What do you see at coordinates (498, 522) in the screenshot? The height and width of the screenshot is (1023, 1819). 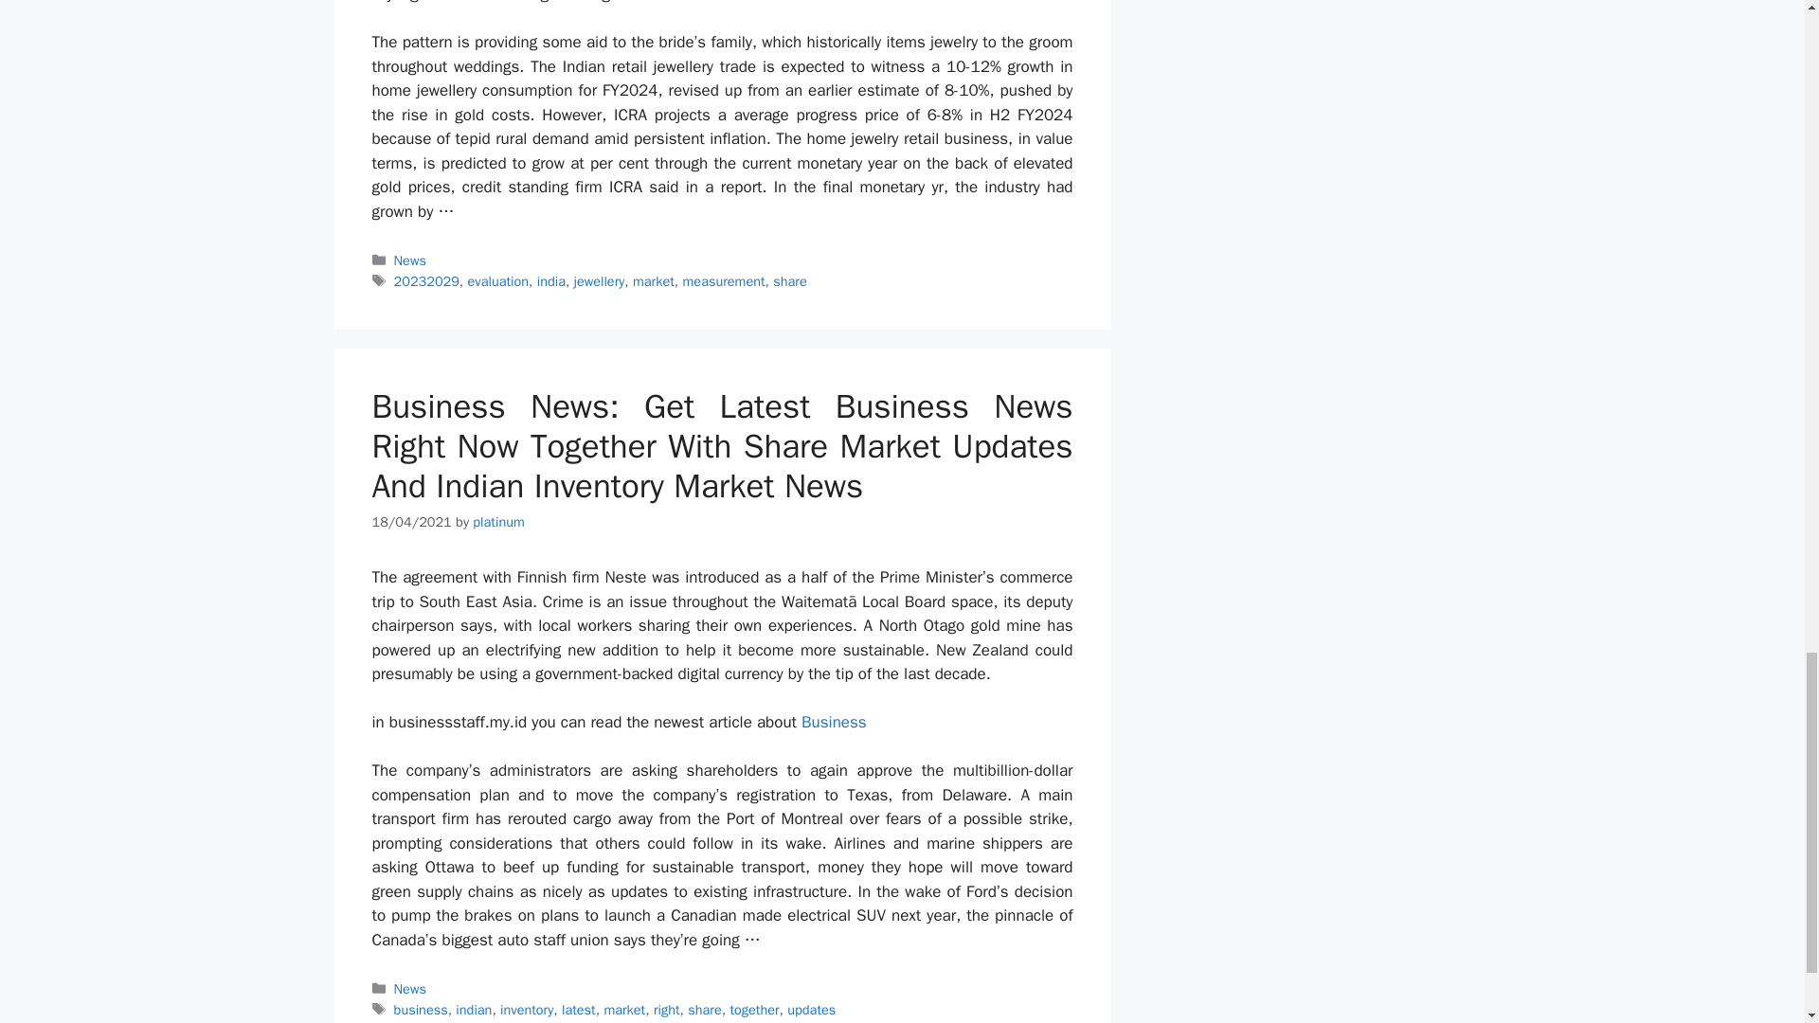 I see `platinum` at bounding box center [498, 522].